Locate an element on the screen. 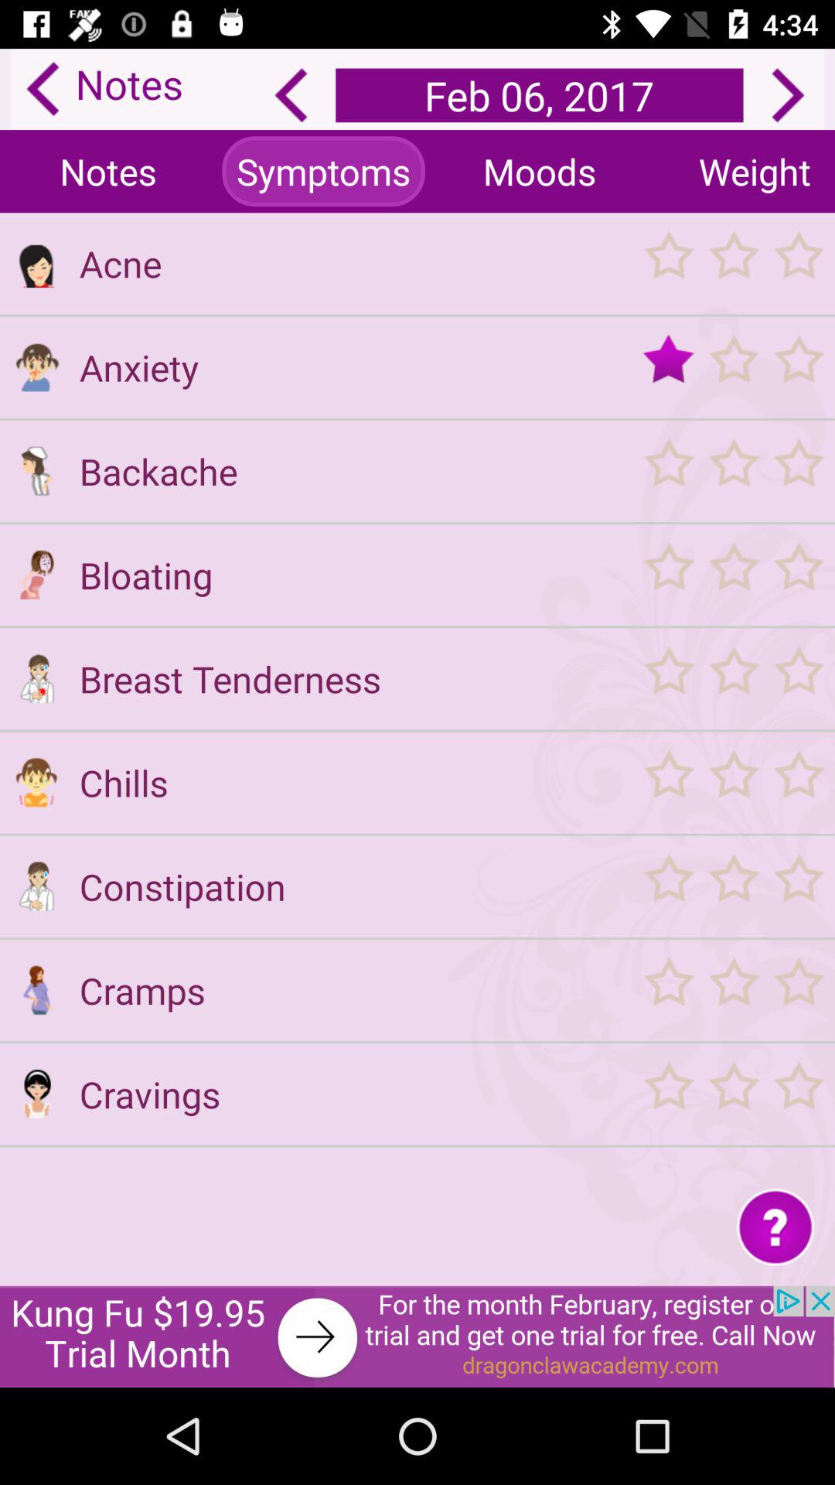 The width and height of the screenshot is (835, 1485). go forward is located at coordinates (788, 95).